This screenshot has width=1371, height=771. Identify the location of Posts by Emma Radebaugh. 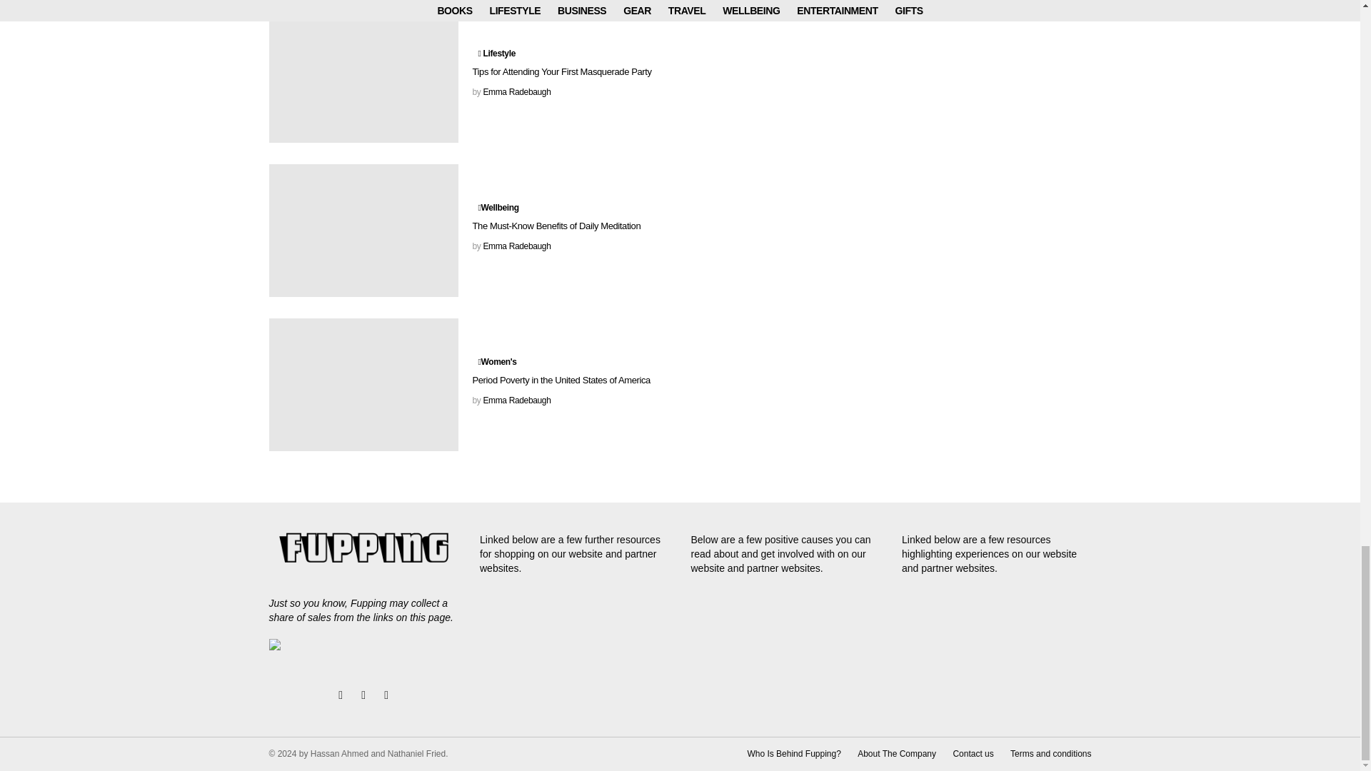
(516, 246).